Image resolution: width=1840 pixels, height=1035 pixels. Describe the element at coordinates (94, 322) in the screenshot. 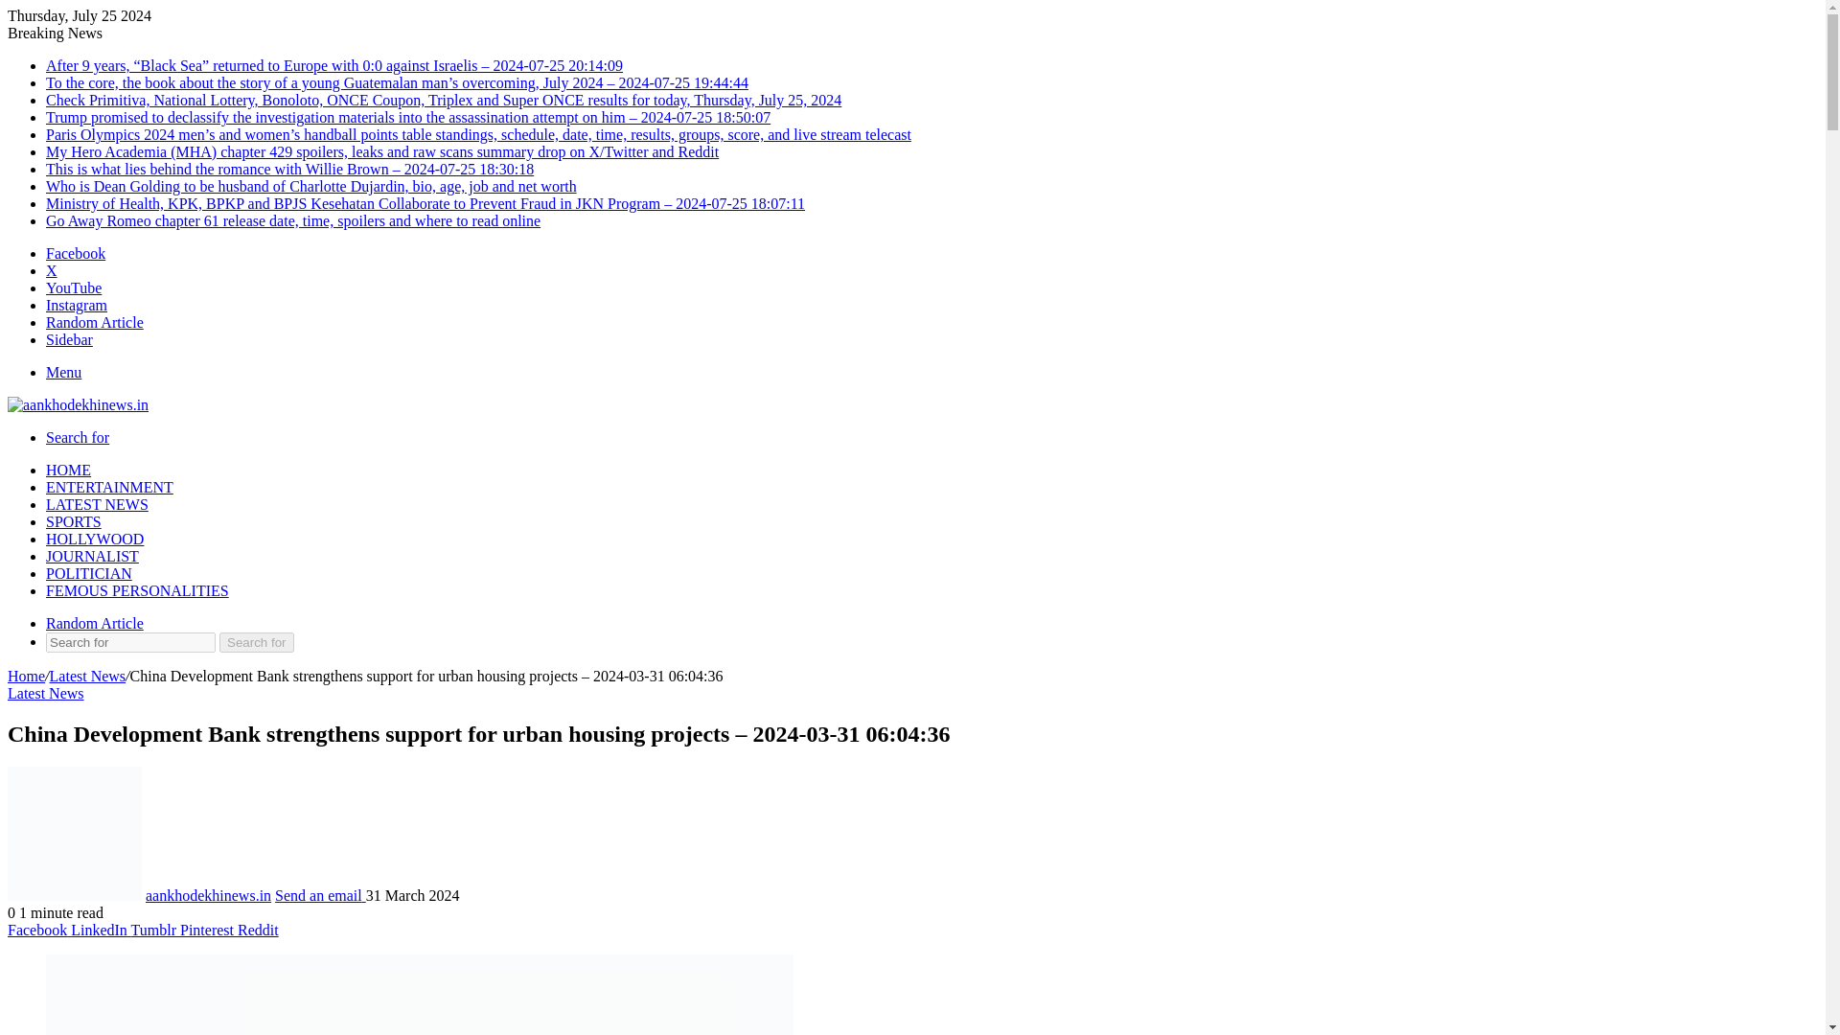

I see `Random Article` at that location.